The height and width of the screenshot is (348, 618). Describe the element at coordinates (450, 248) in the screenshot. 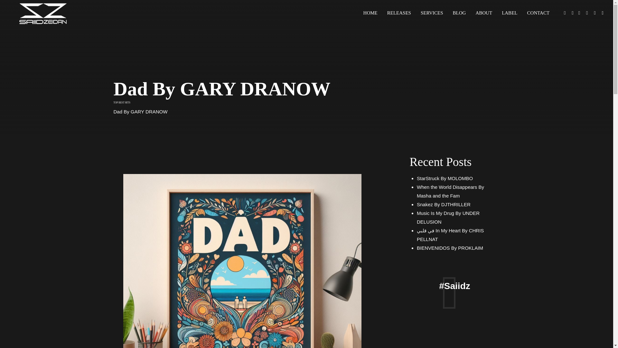

I see `BIENVENIDOS By PROKLAIM` at that location.